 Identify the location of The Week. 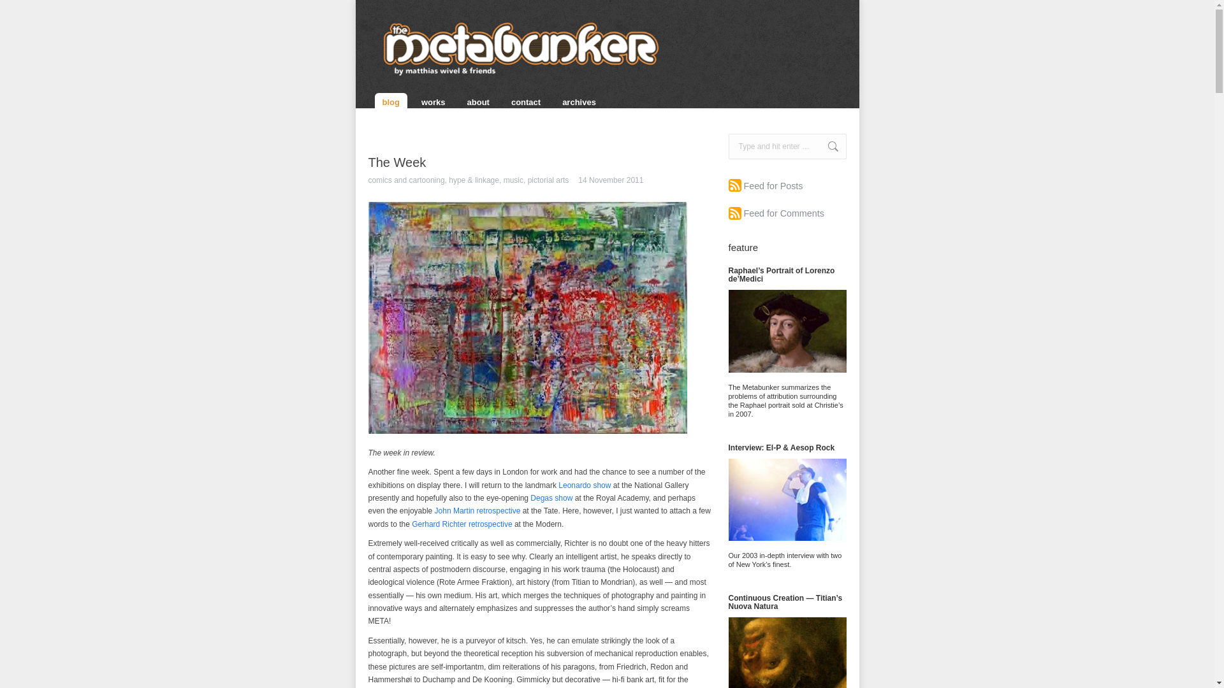
(397, 162).